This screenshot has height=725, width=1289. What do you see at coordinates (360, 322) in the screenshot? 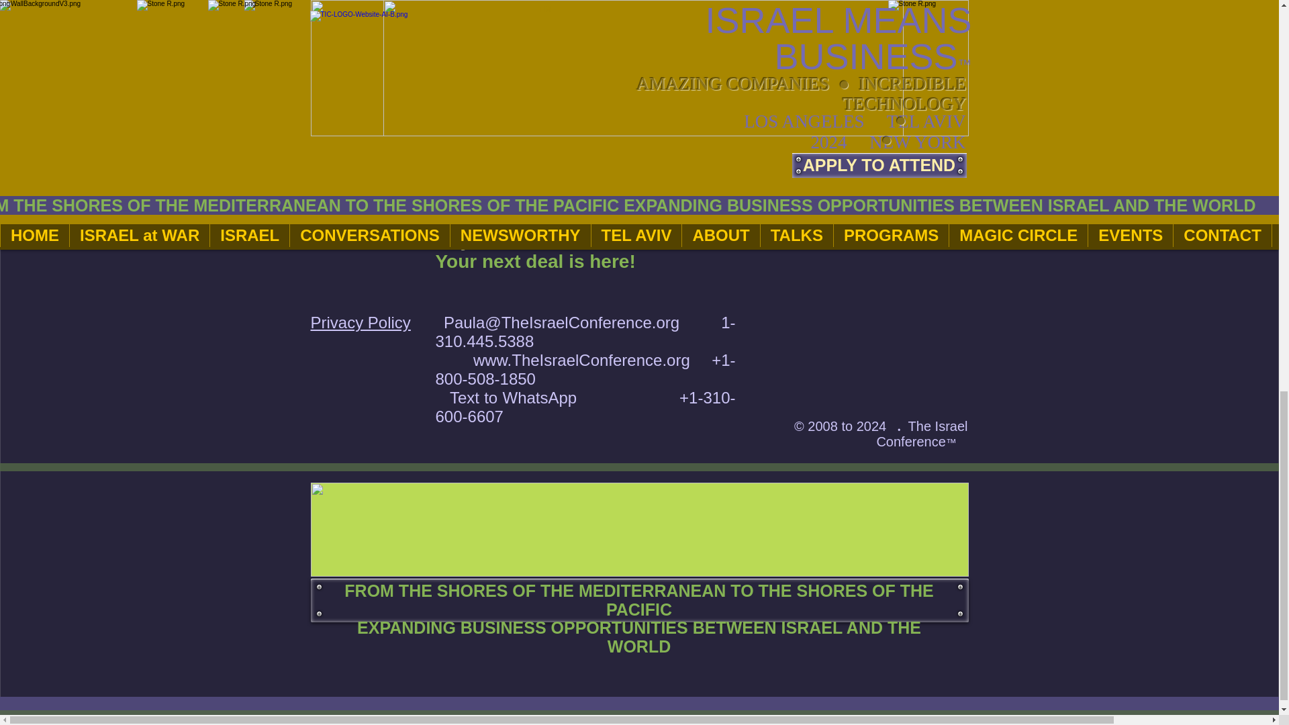
I see `Privacy Policy` at bounding box center [360, 322].